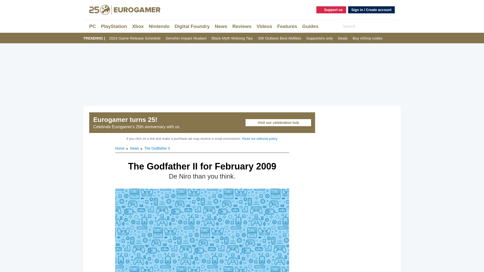  I want to click on 2024 Game Release Schedule, so click(135, 38).